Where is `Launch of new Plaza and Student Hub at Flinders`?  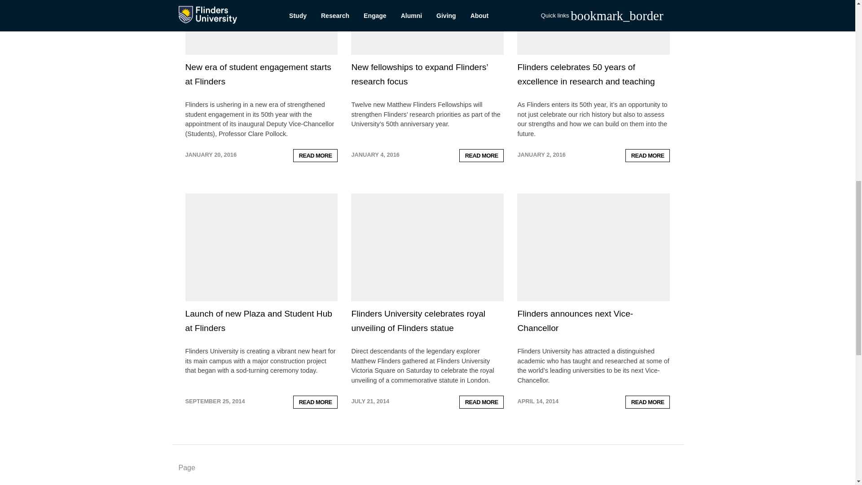 Launch of new Plaza and Student Hub at Flinders is located at coordinates (259, 321).